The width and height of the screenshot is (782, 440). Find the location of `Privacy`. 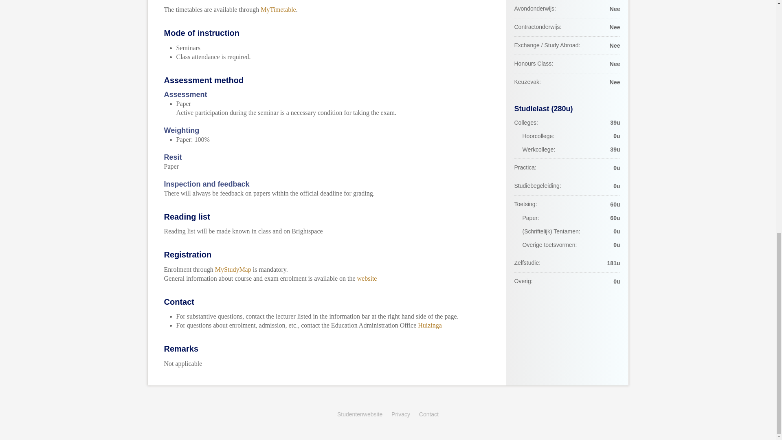

Privacy is located at coordinates (401, 414).